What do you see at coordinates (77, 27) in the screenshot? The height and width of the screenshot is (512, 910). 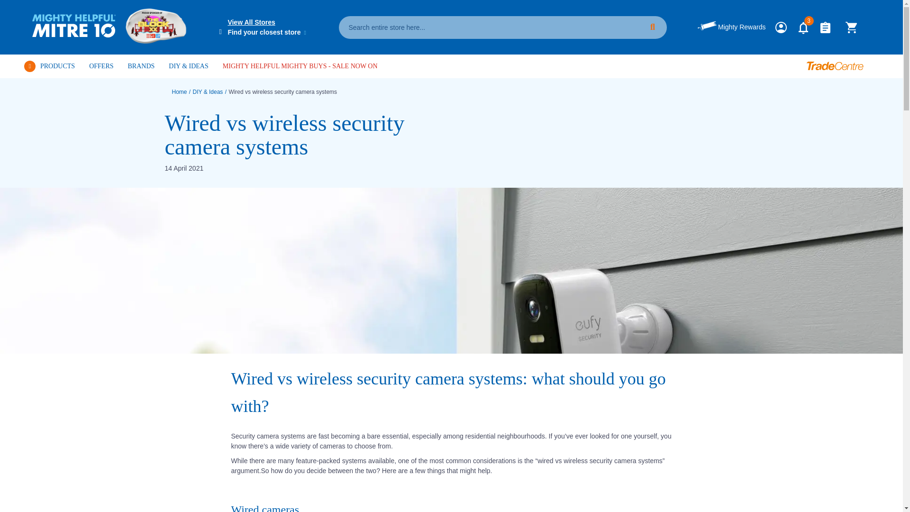 I see `Mighty Helpful, Mitre 10` at bounding box center [77, 27].